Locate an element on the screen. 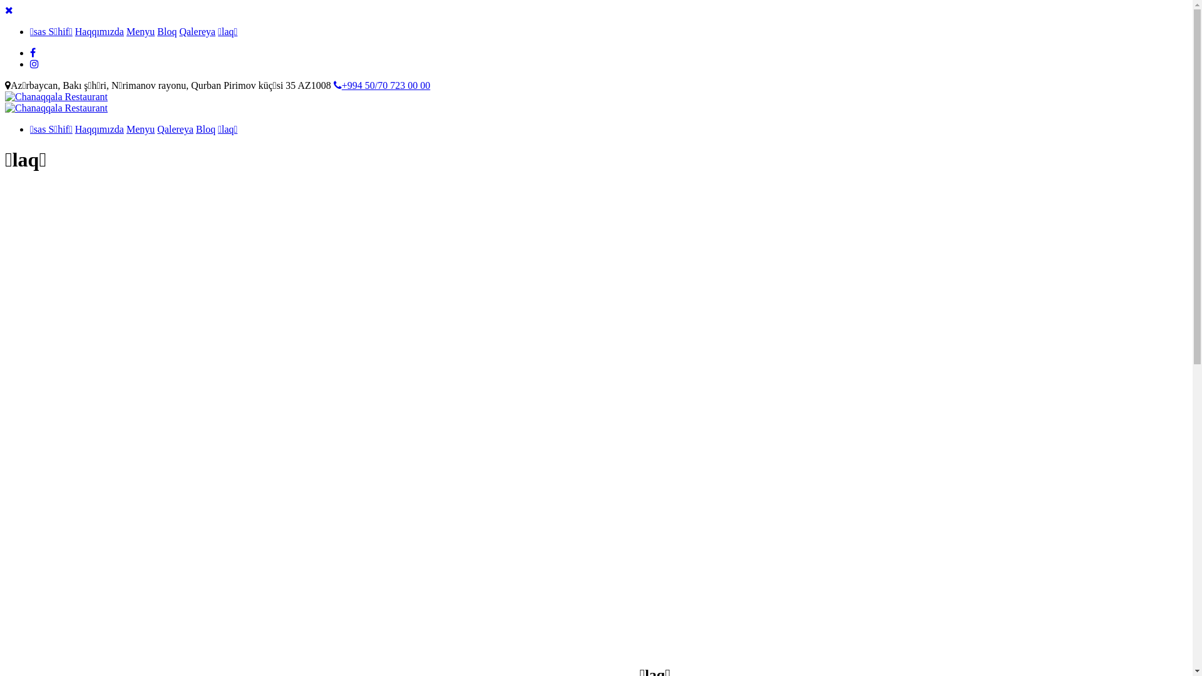 The image size is (1202, 676). Qalereya is located at coordinates (197, 31).